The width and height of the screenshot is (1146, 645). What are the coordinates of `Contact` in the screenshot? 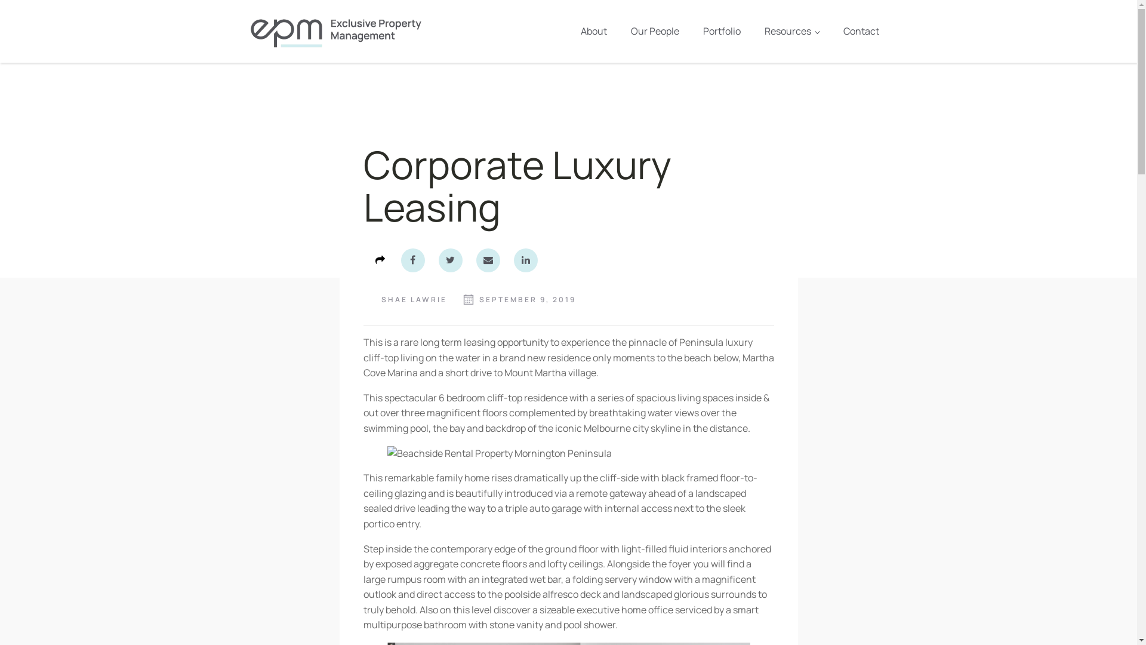 It's located at (861, 32).